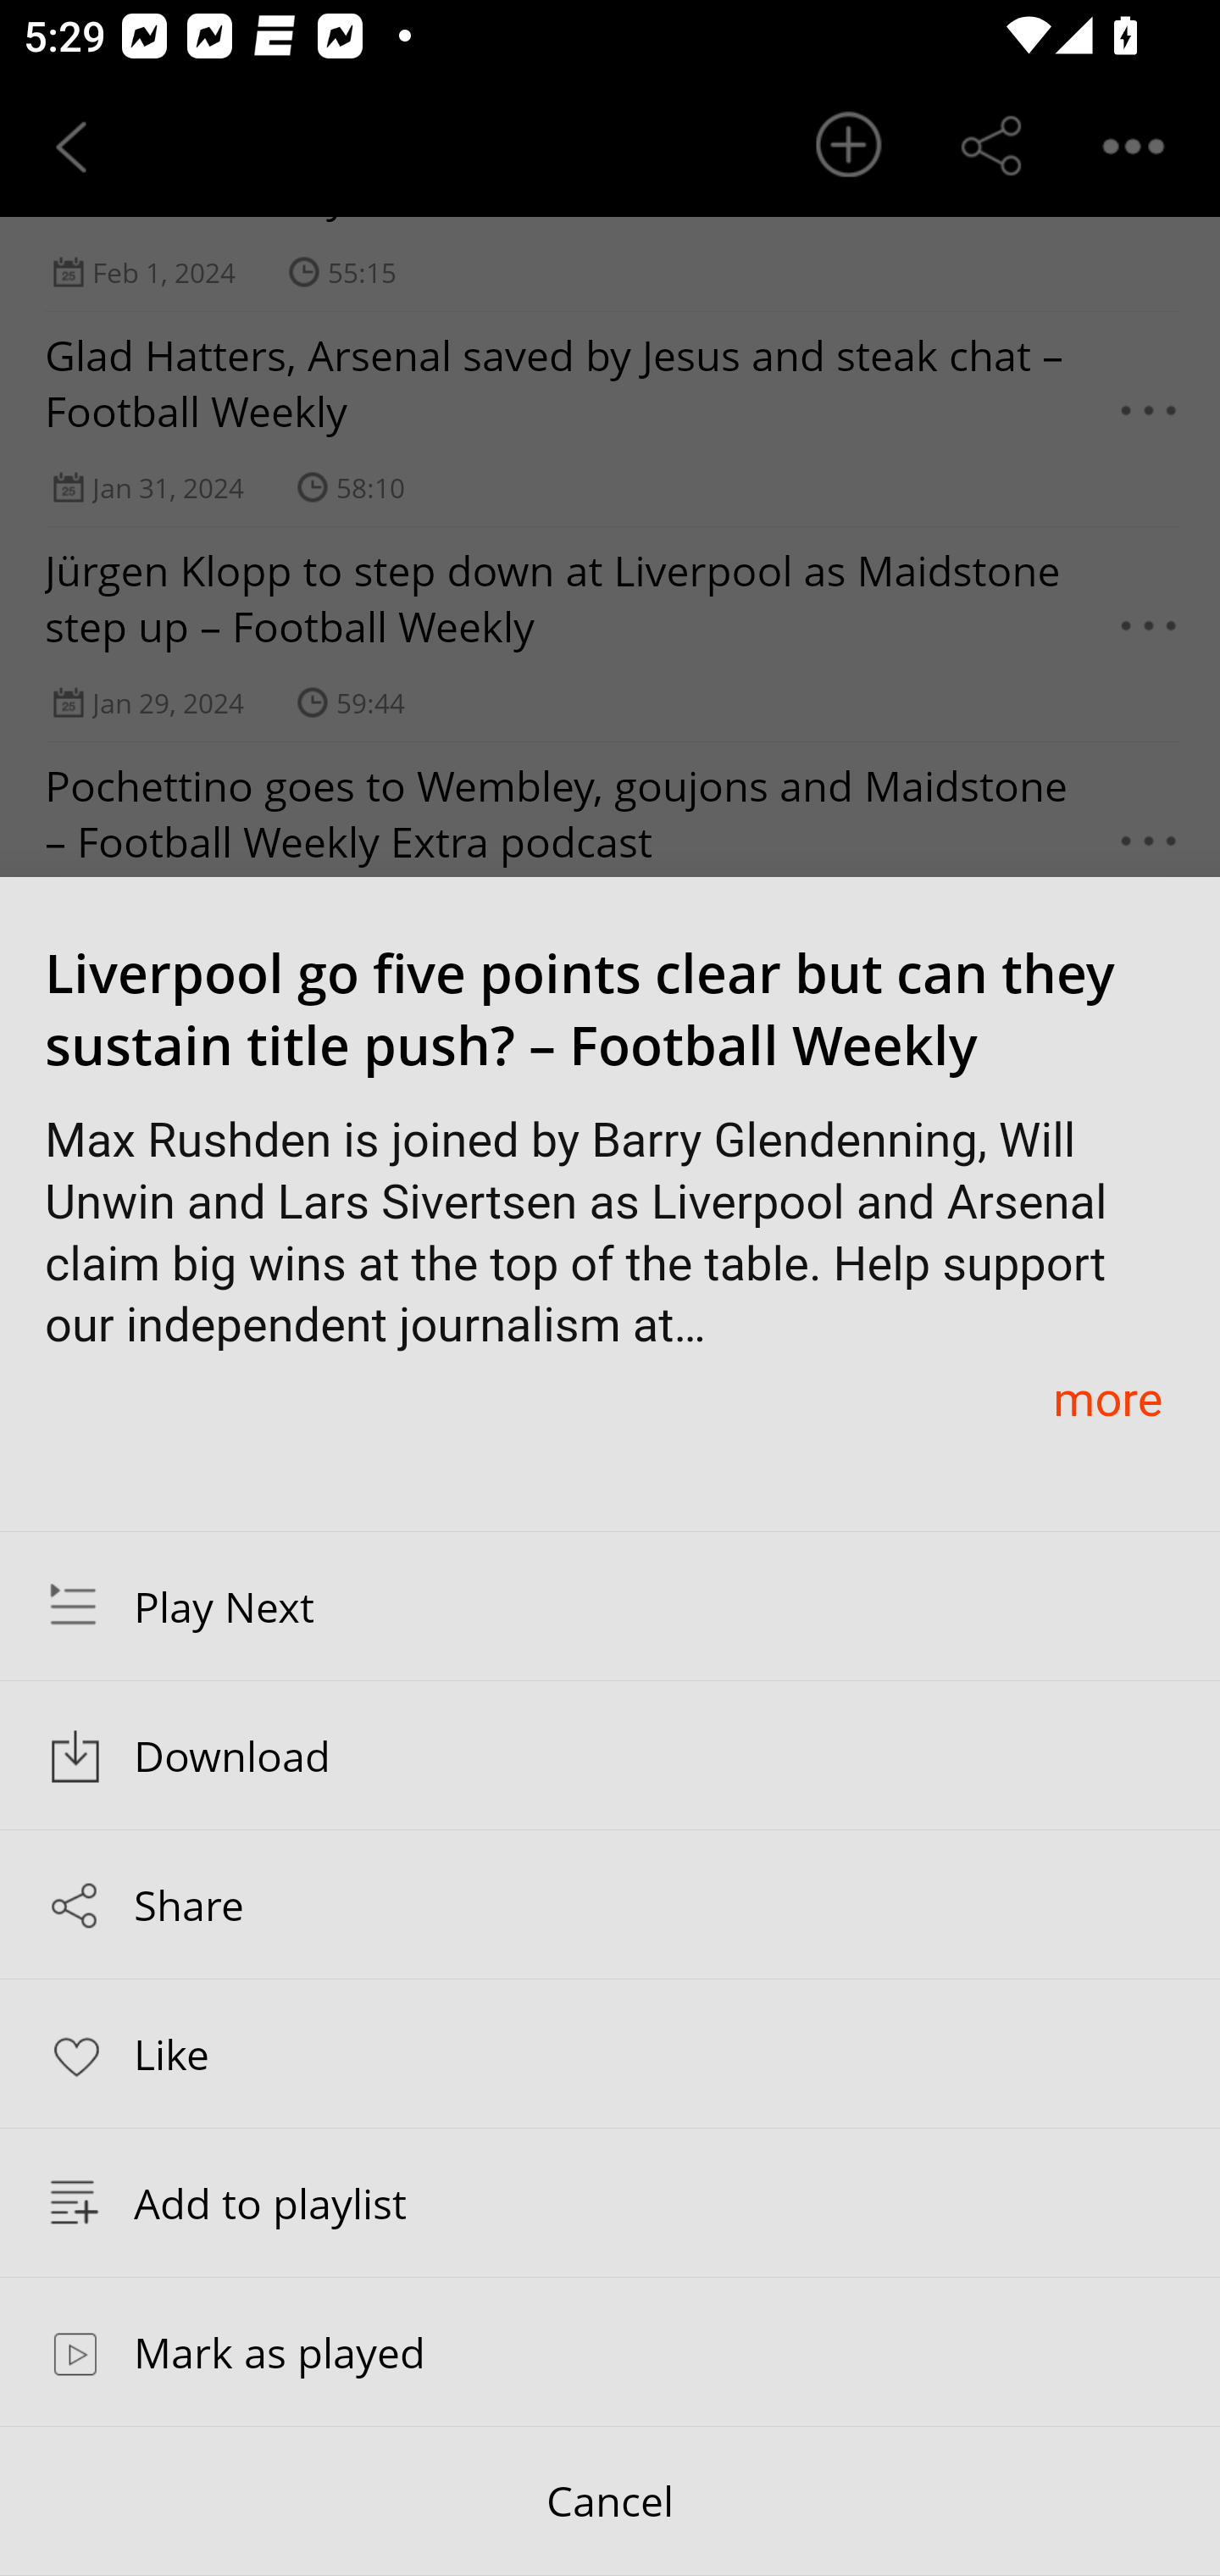 Image resolution: width=1220 pixels, height=2576 pixels. I want to click on Download, so click(610, 1756).